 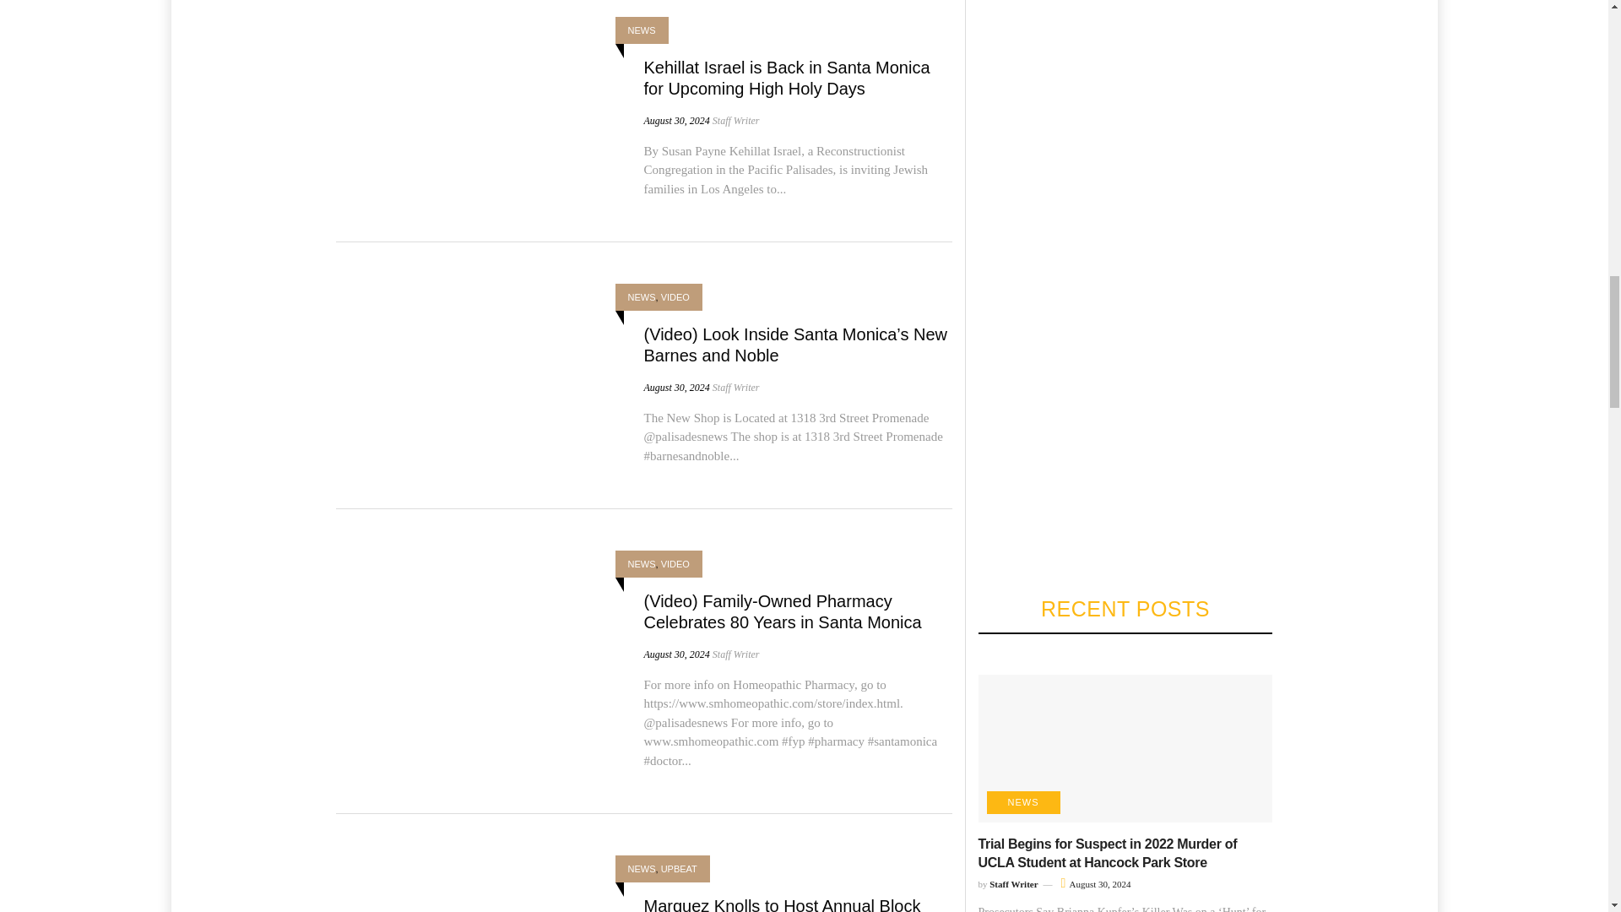 I want to click on NEWS, so click(x=642, y=30).